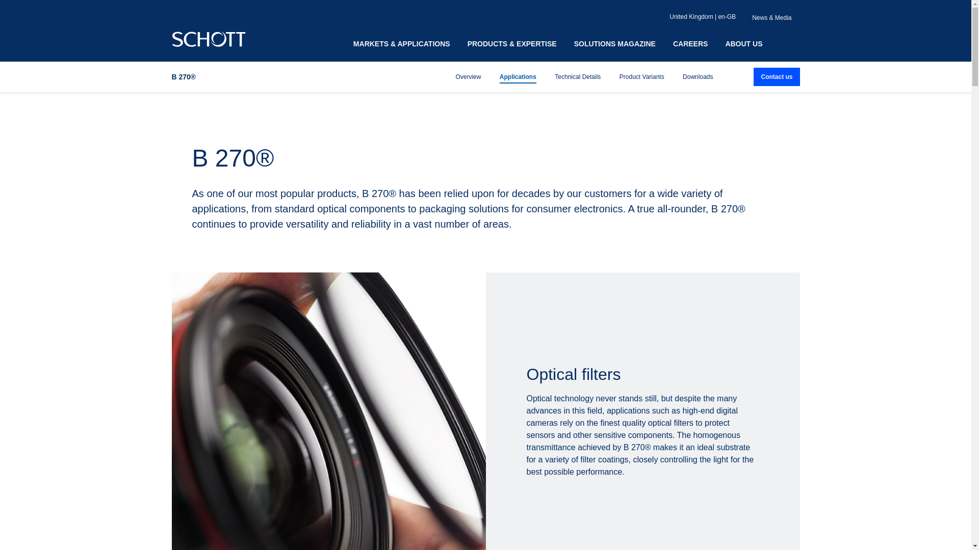 The image size is (979, 550). Describe the element at coordinates (615, 44) in the screenshot. I see `SOLUTIONS MAGAZINE` at that location.